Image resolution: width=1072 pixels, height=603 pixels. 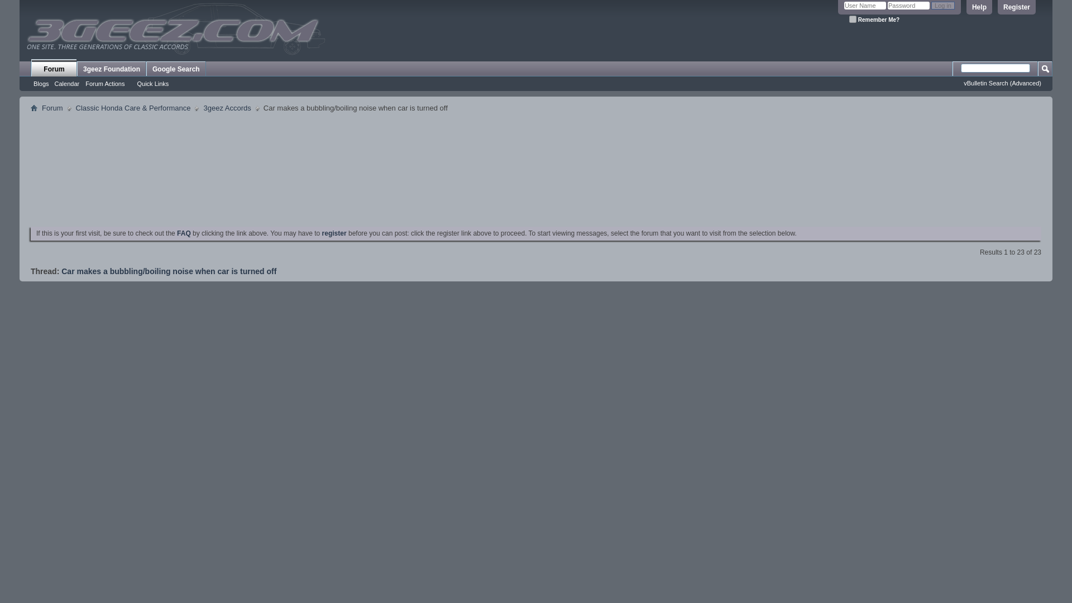 What do you see at coordinates (943, 6) in the screenshot?
I see `Log in` at bounding box center [943, 6].